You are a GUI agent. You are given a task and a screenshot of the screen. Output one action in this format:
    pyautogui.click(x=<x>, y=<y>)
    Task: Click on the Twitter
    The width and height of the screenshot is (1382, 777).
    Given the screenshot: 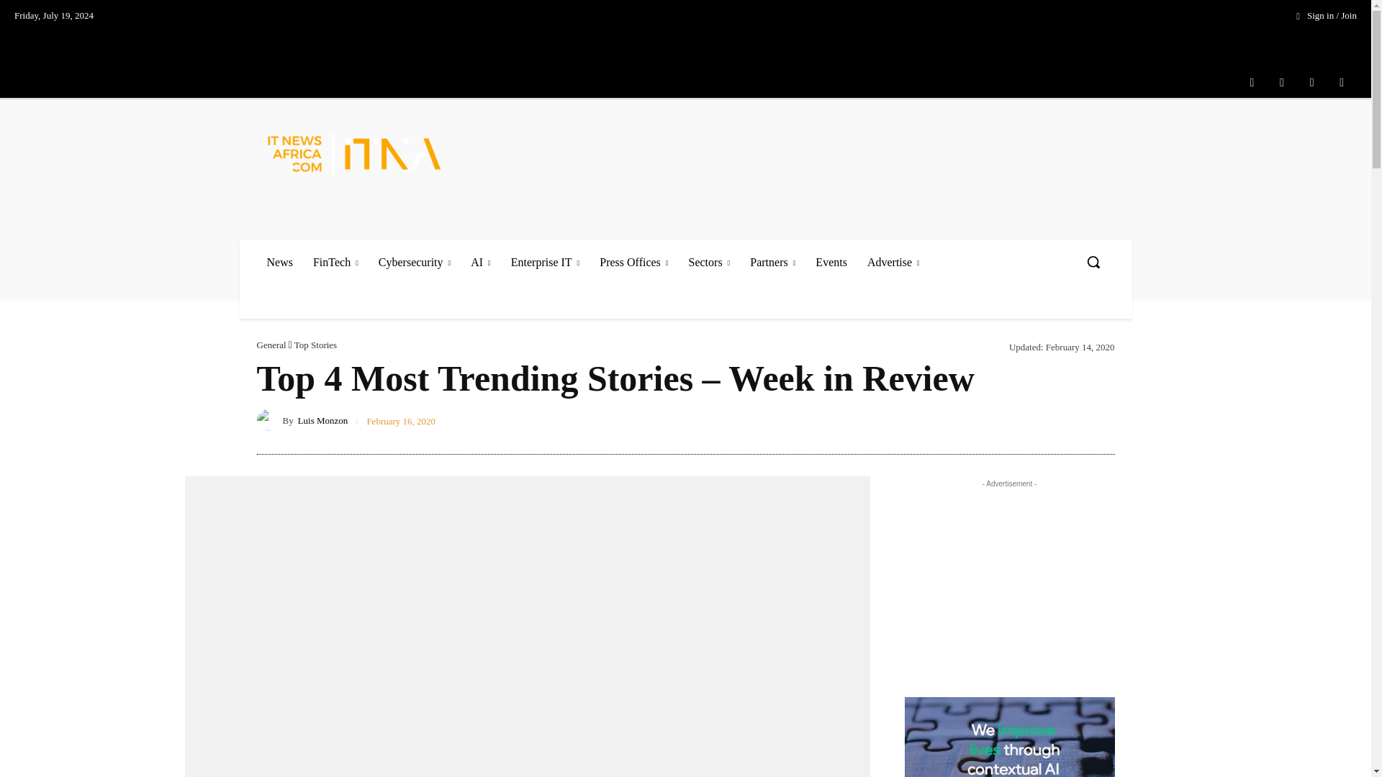 What is the action you would take?
    pyautogui.click(x=1311, y=82)
    